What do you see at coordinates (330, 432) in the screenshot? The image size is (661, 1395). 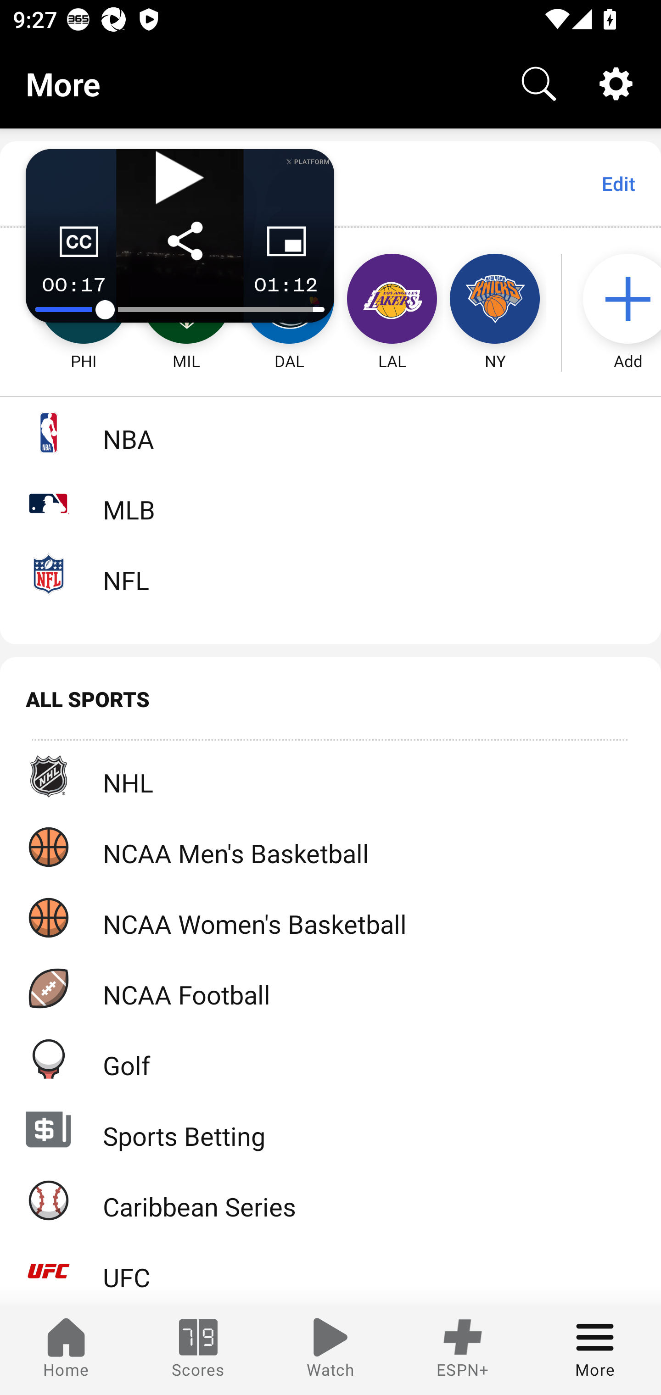 I see `NBA` at bounding box center [330, 432].